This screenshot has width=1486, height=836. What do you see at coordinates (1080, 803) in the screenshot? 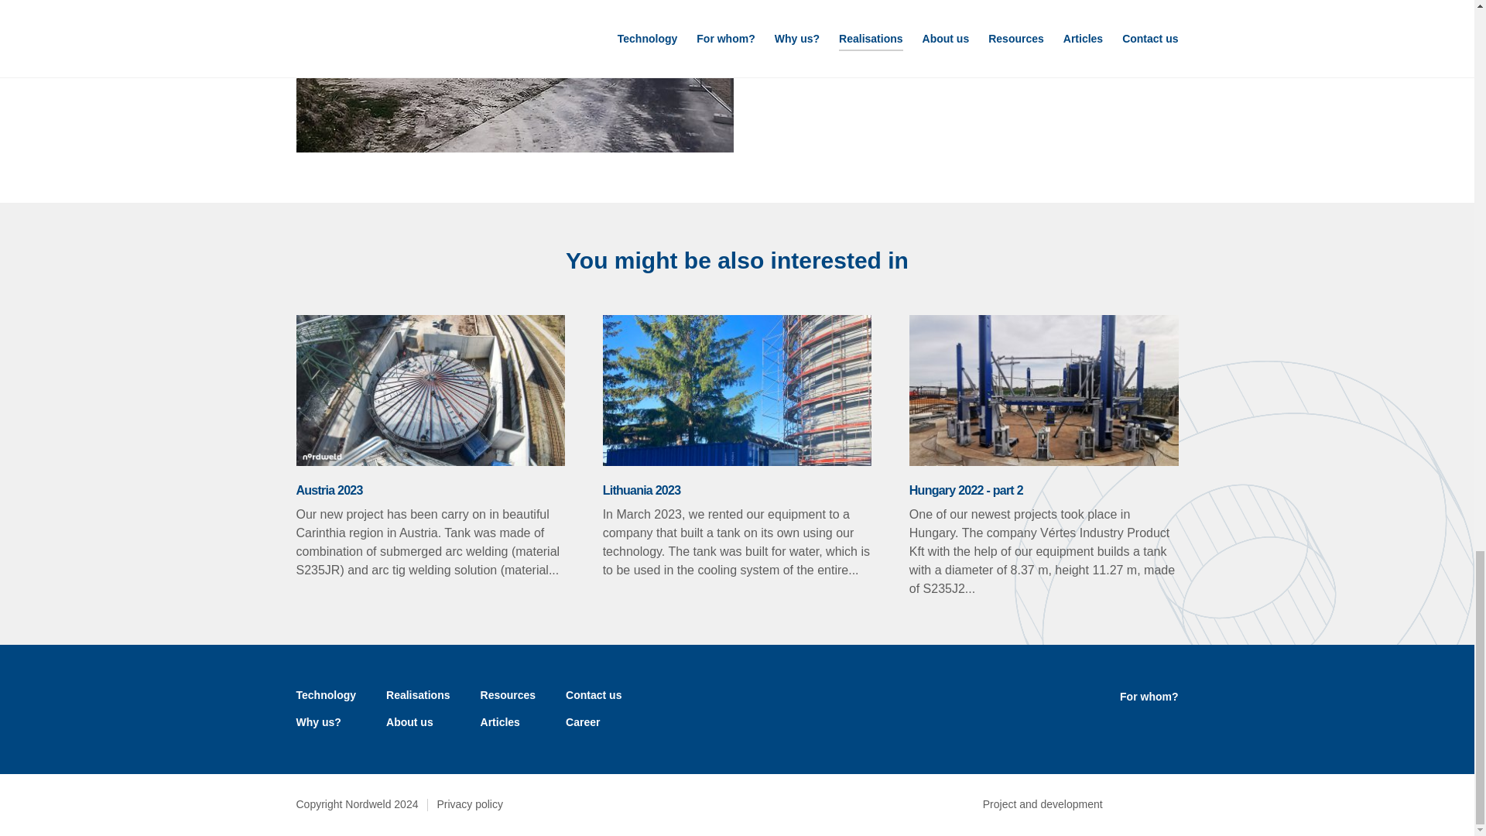
I see `Project and development` at bounding box center [1080, 803].